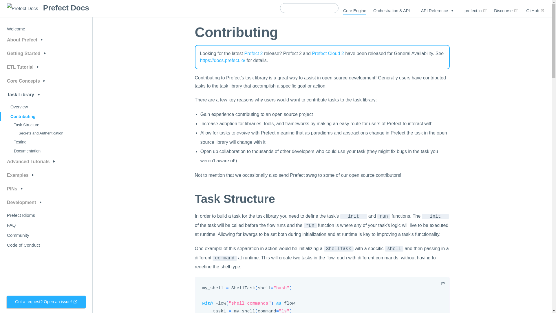 The width and height of the screenshot is (556, 313). Describe the element at coordinates (36, 142) in the screenshot. I see `Testing` at that location.